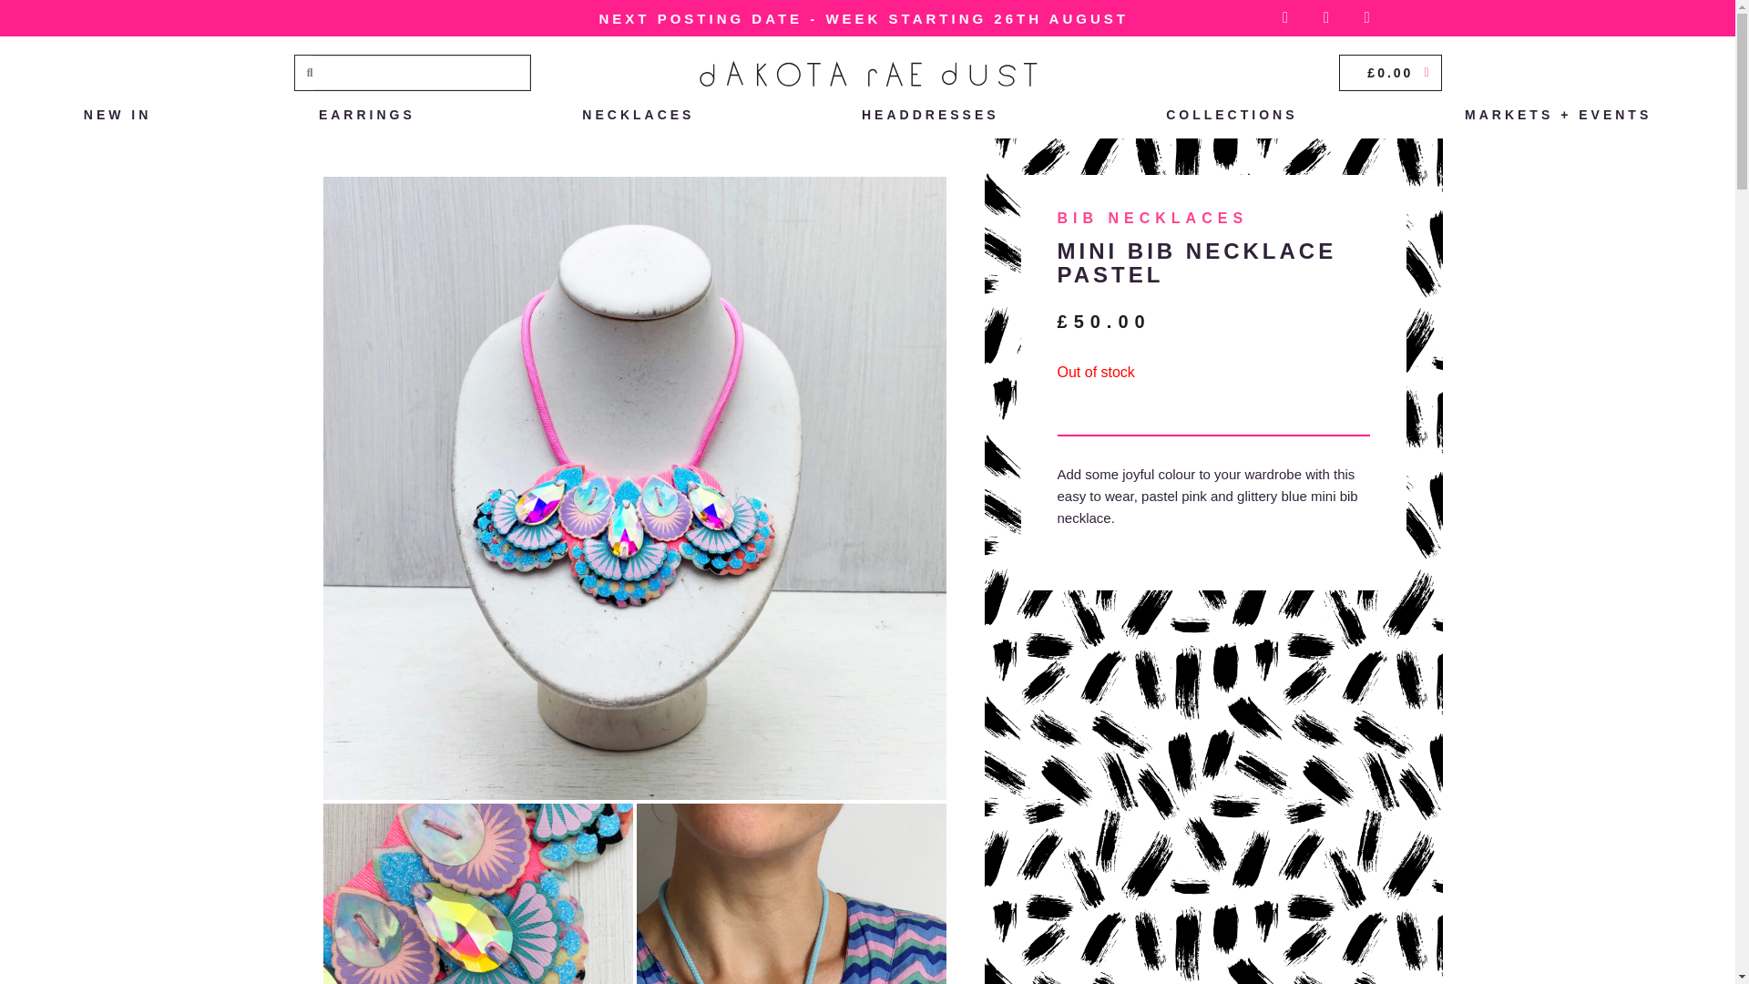  What do you see at coordinates (366, 115) in the screenshot?
I see `EARRINGS` at bounding box center [366, 115].